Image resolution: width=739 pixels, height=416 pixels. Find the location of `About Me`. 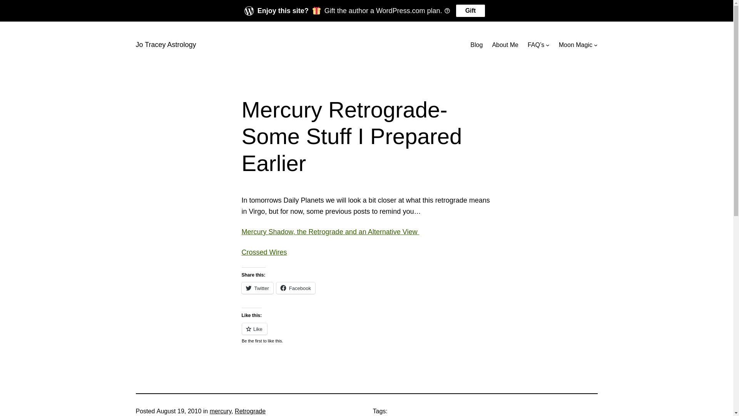

About Me is located at coordinates (505, 45).